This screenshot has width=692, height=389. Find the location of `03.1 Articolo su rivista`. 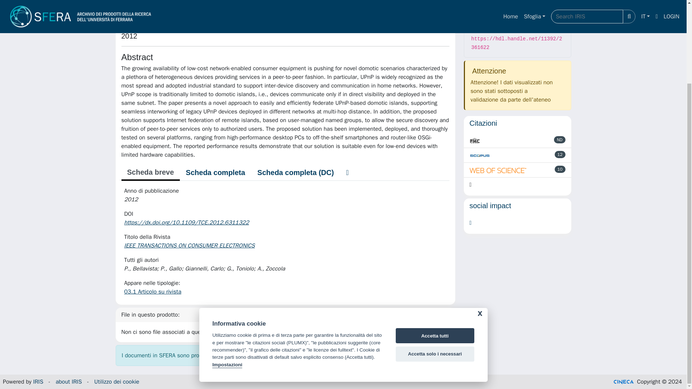

03.1 Articolo su rivista is located at coordinates (152, 292).